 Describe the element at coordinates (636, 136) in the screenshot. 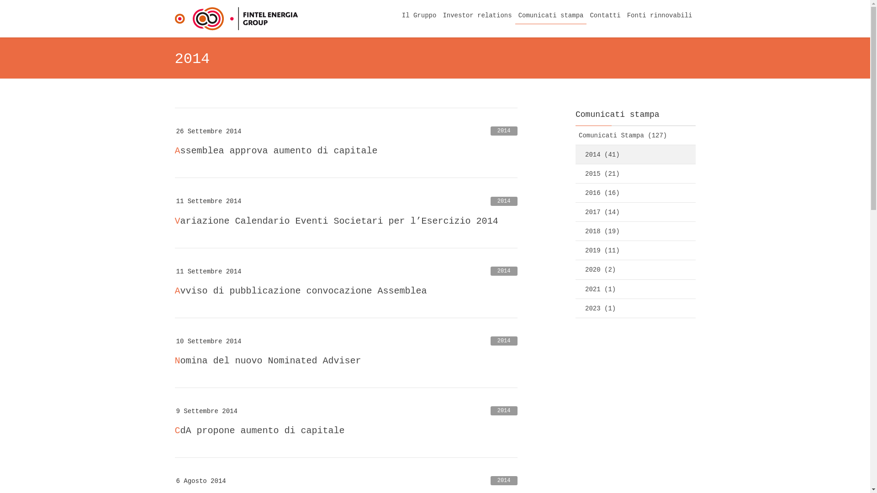

I see `Comunicati Stampa (127)` at that location.